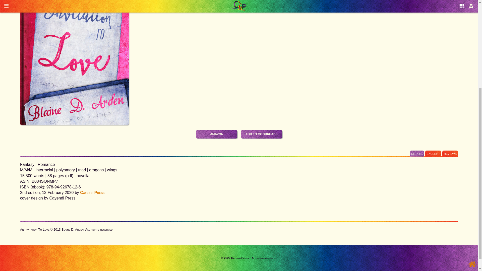 This screenshot has width=482, height=271. What do you see at coordinates (262, 134) in the screenshot?
I see `ADD TO GOODREADS` at bounding box center [262, 134].